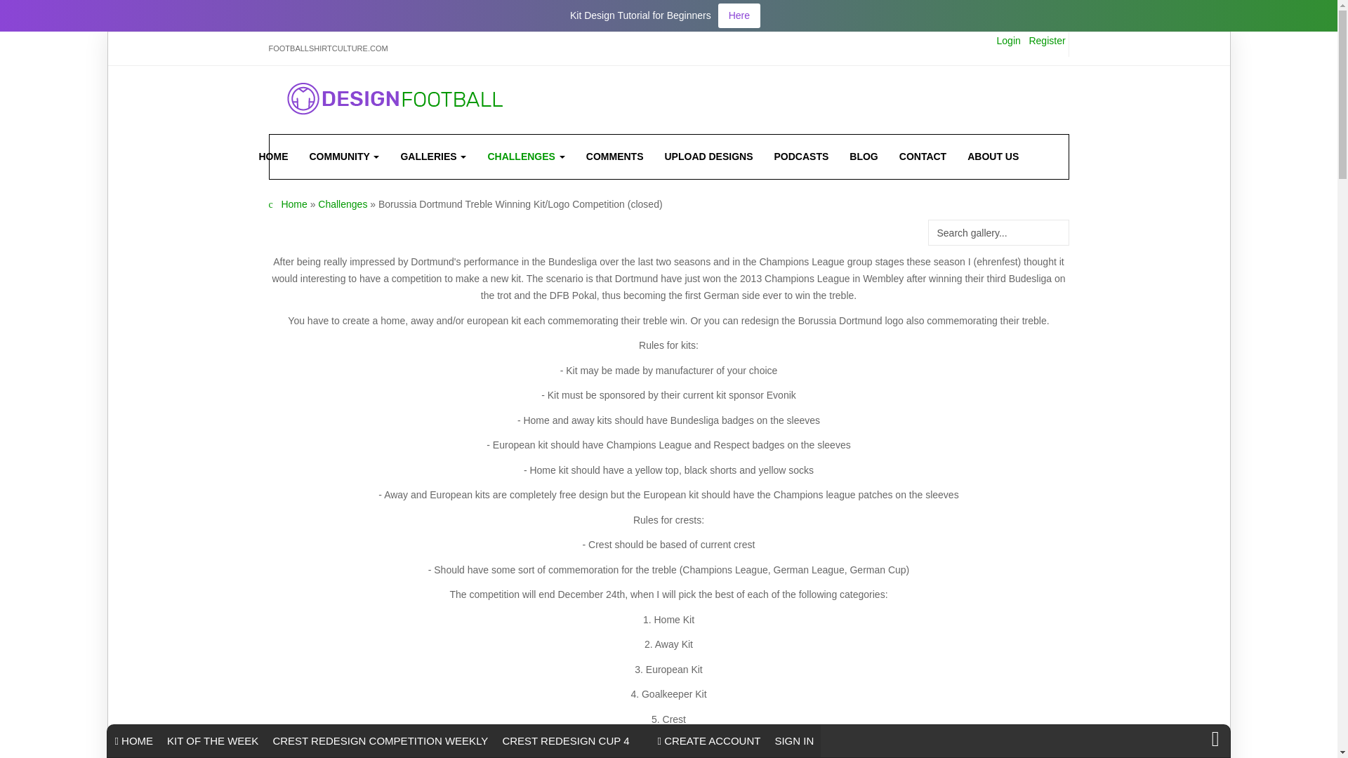  I want to click on Search gallery..., so click(998, 232).